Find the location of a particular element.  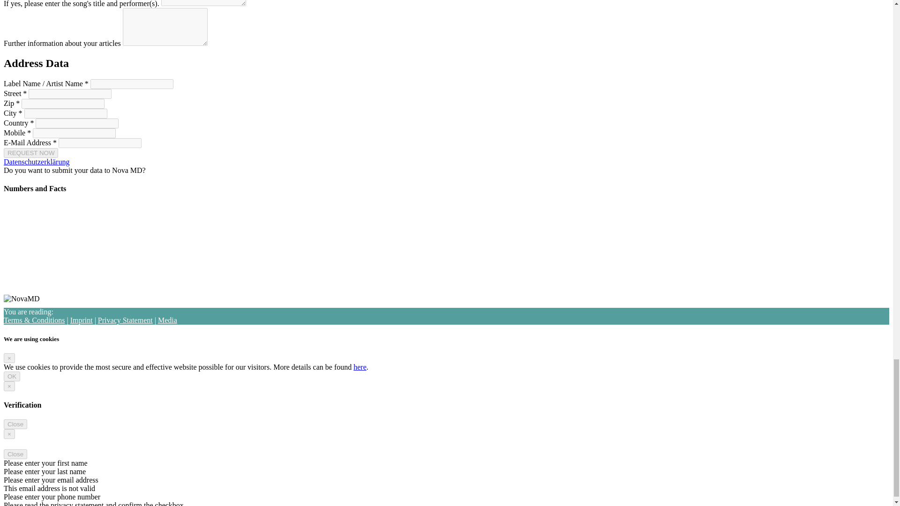

REQUEST NOW is located at coordinates (31, 153).